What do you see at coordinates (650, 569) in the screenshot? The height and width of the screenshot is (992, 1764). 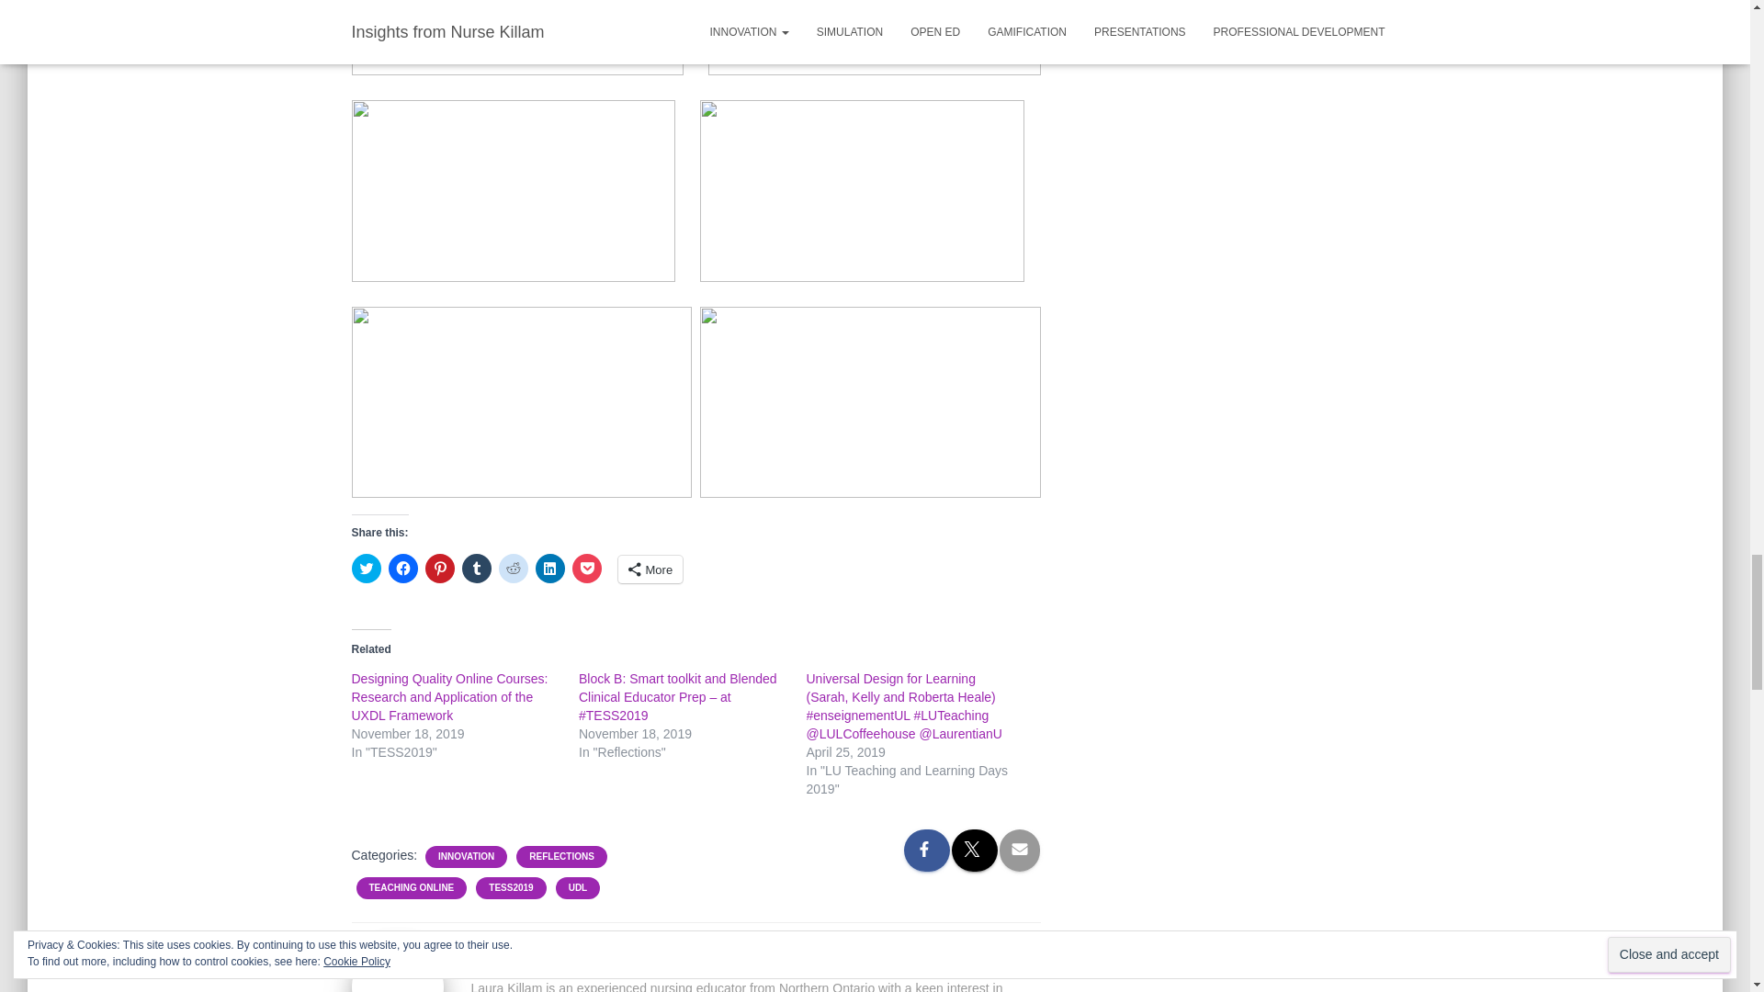 I see `More` at bounding box center [650, 569].